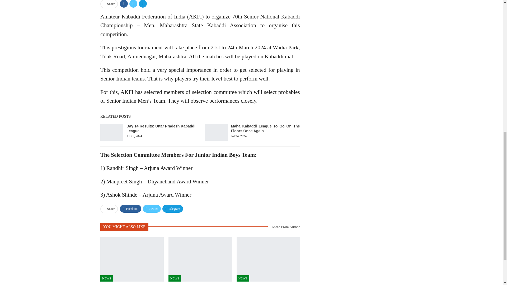  What do you see at coordinates (266, 128) in the screenshot?
I see `Maha Kabaddi League To Go On The Floors Once Again` at bounding box center [266, 128].